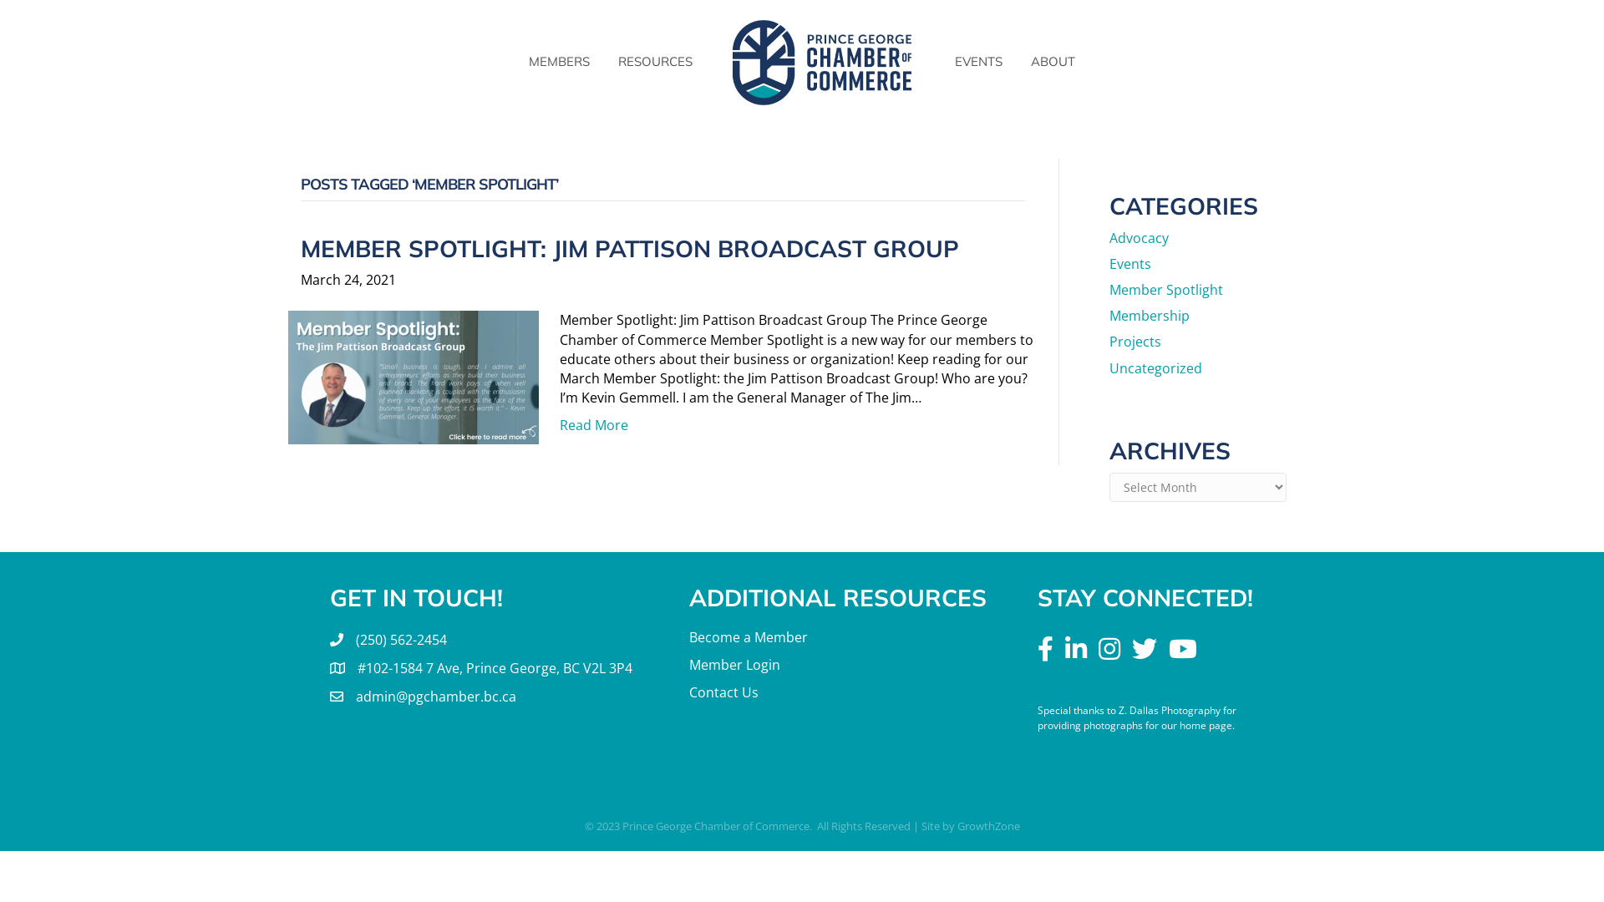 Image resolution: width=1604 pixels, height=902 pixels. What do you see at coordinates (436, 697) in the screenshot?
I see `admin@pgchamber.bc.ca` at bounding box center [436, 697].